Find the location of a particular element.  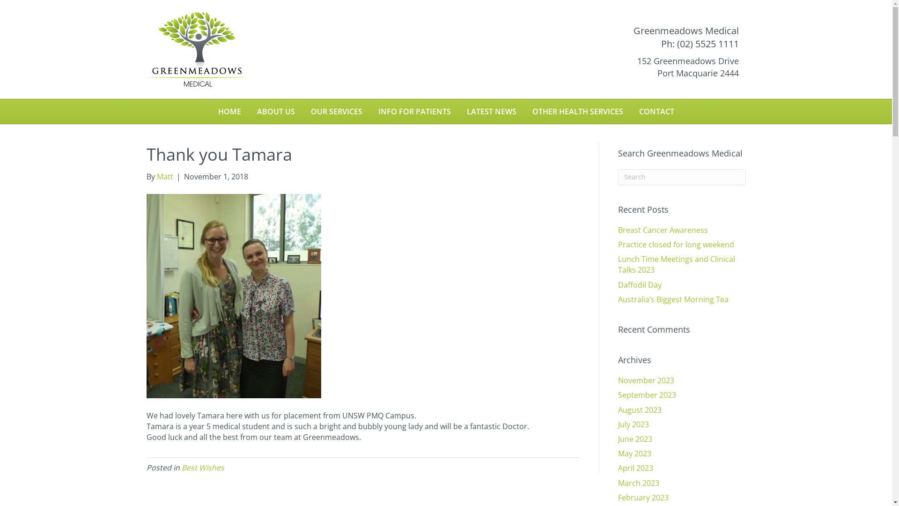

May 2023 is located at coordinates (635, 454).